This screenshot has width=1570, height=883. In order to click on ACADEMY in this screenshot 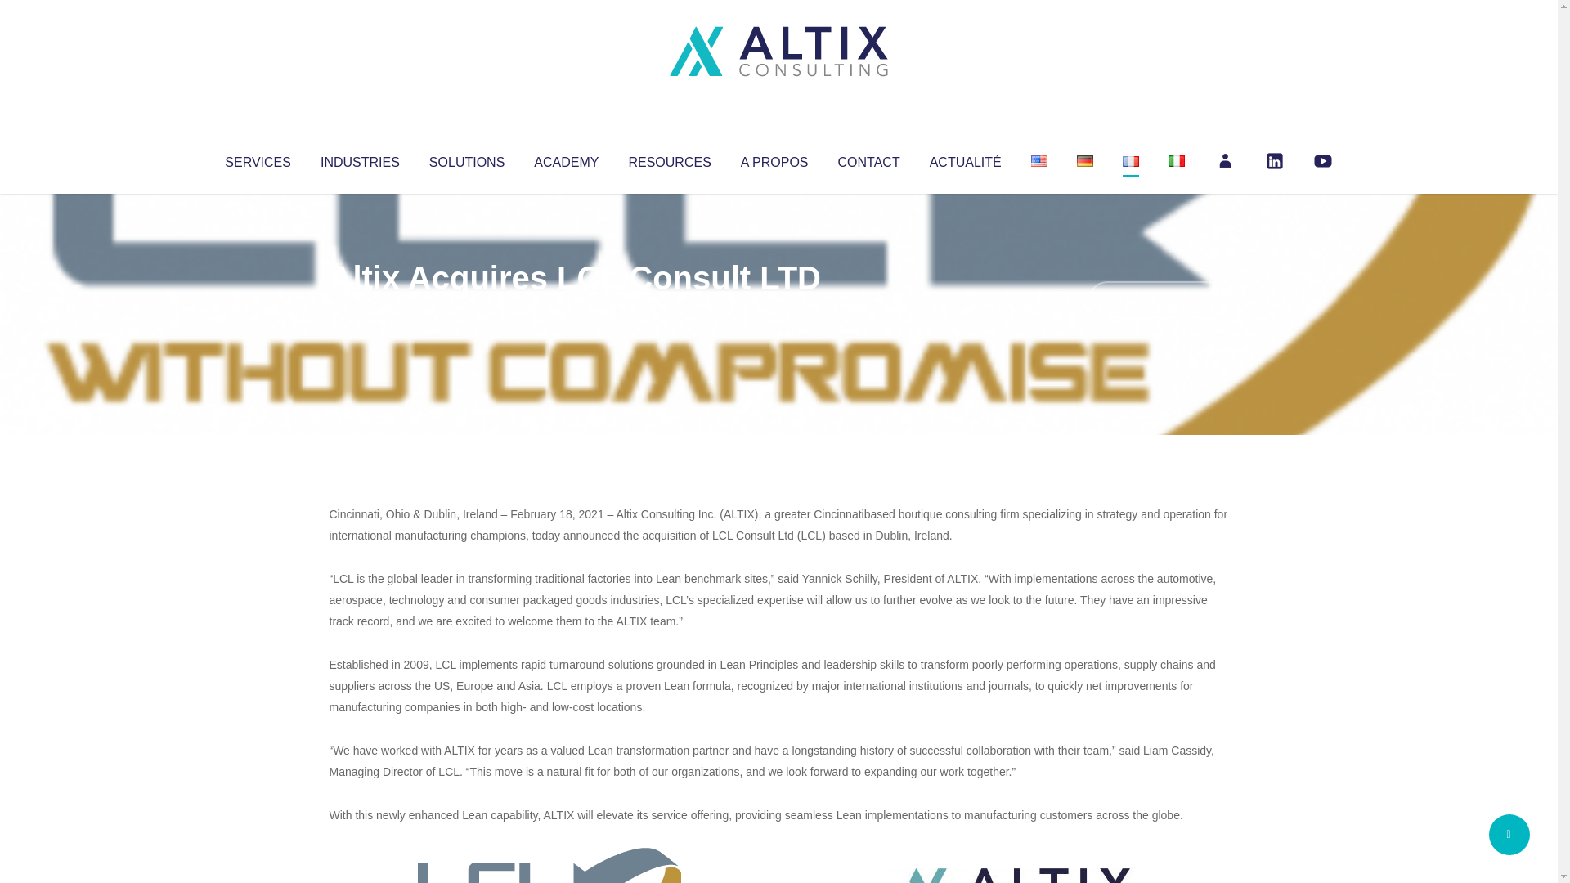, I will do `click(566, 159)`.